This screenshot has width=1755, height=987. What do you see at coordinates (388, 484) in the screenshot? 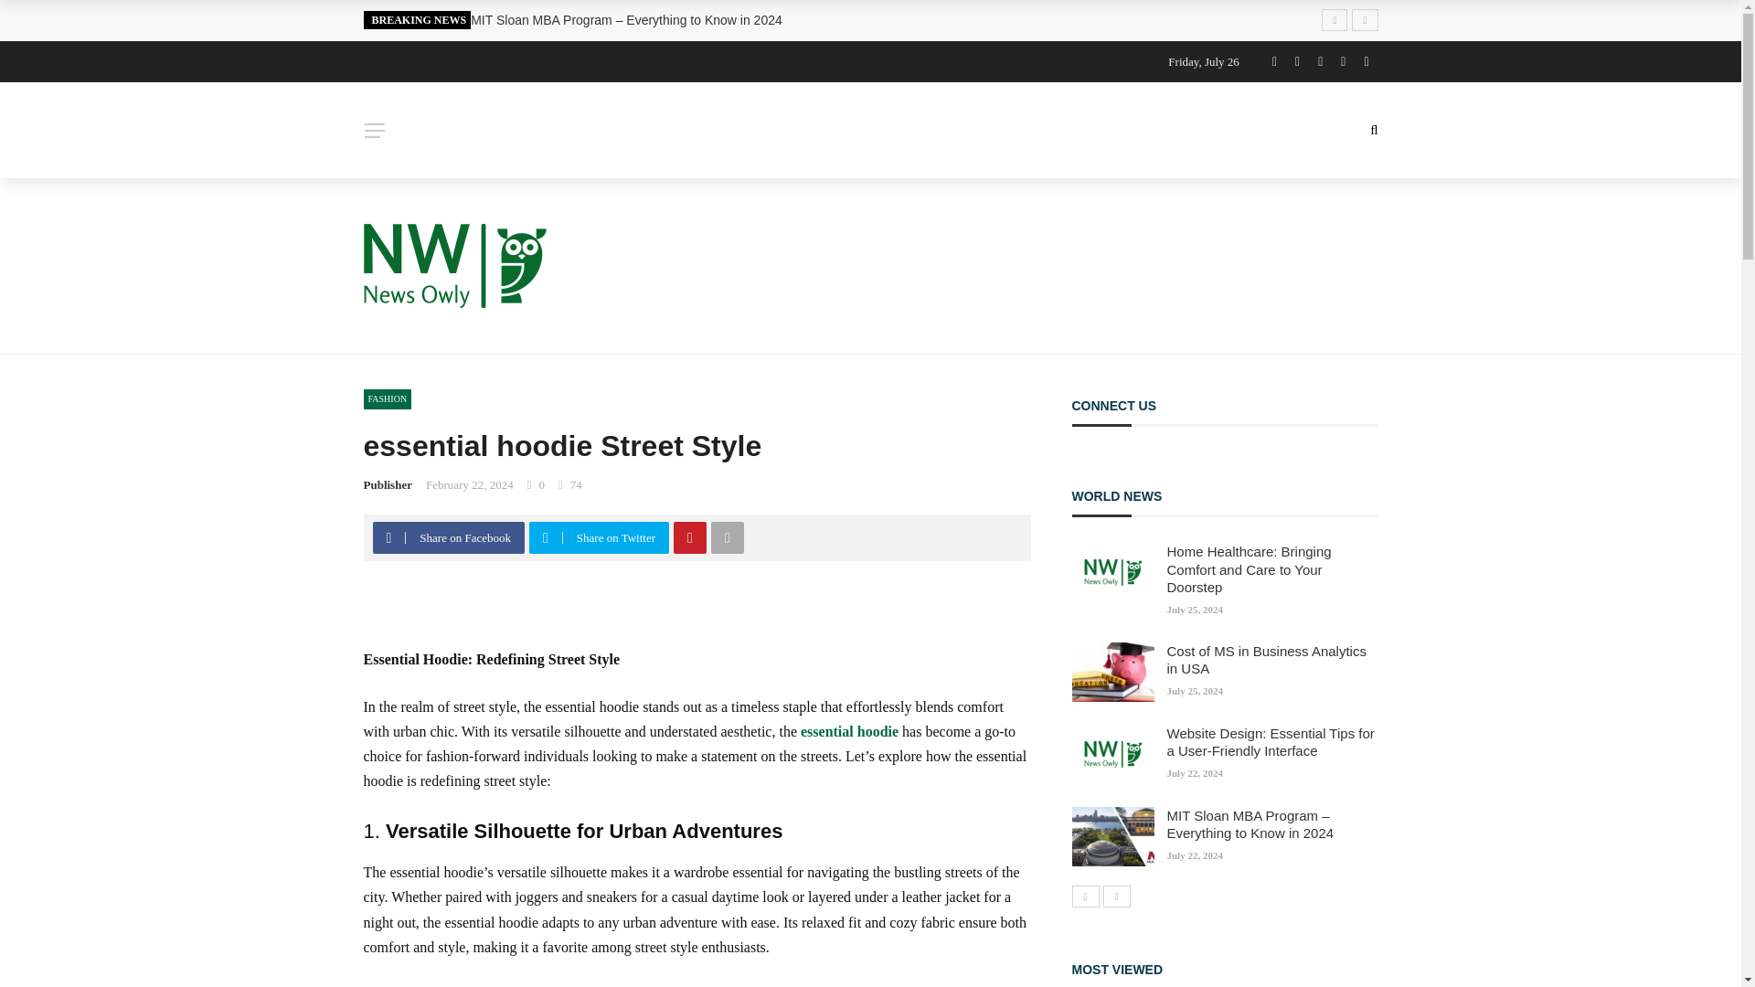
I see `Publisher` at bounding box center [388, 484].